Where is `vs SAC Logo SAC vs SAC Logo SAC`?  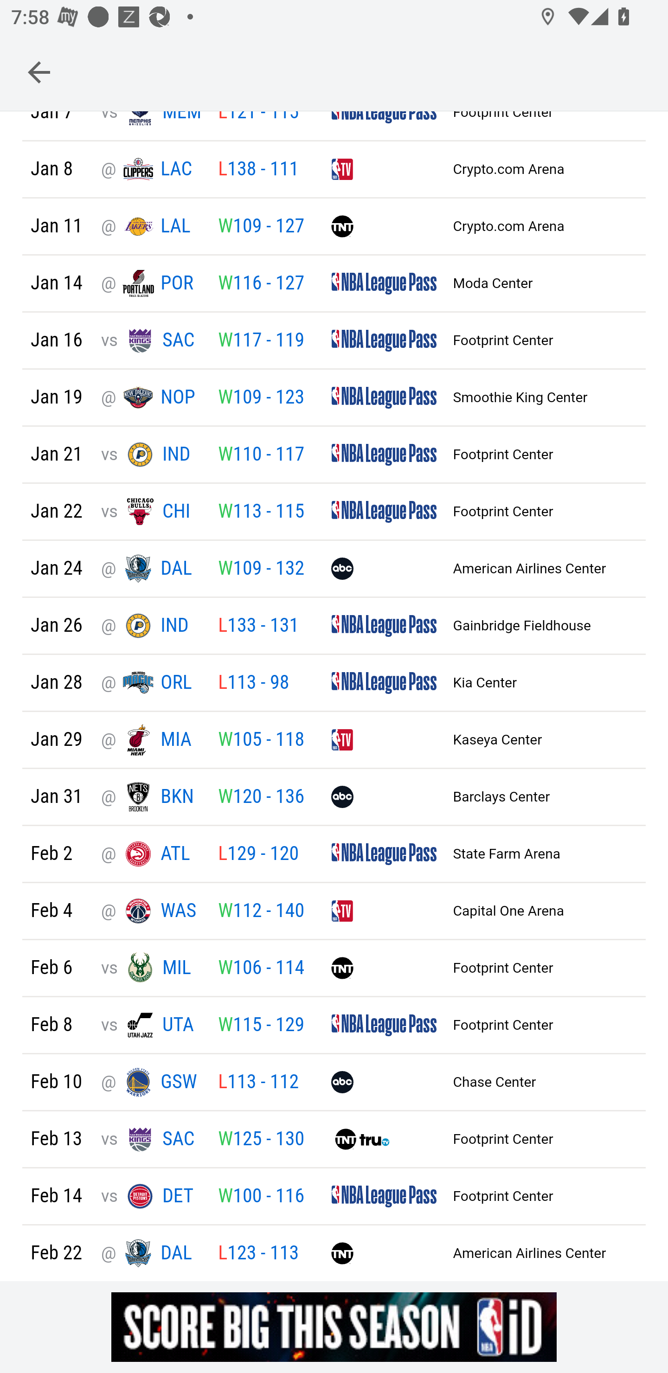 vs SAC Logo SAC vs SAC Logo SAC is located at coordinates (151, 1140).